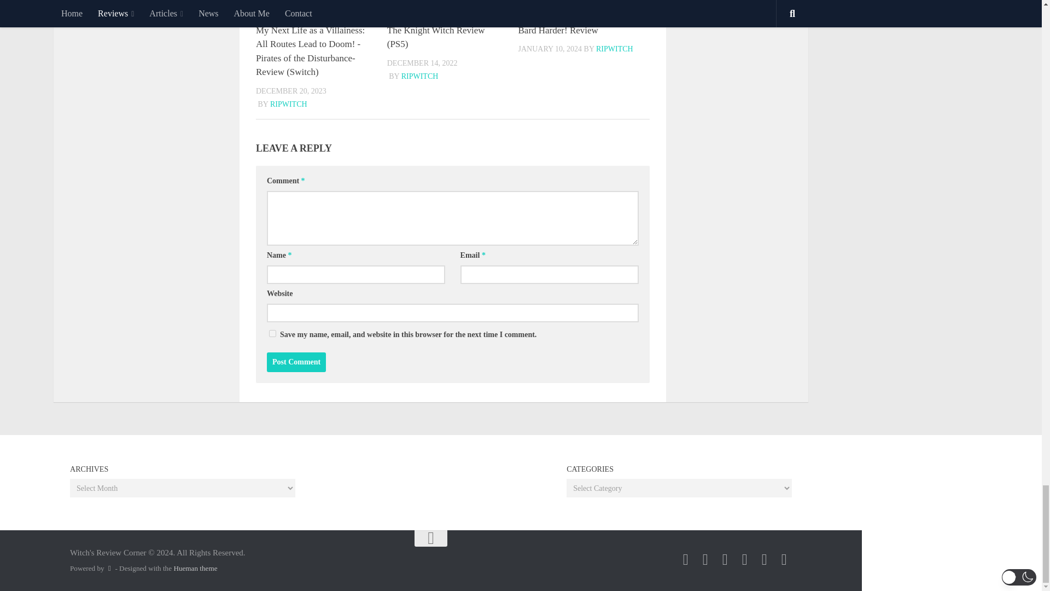  What do you see at coordinates (272, 333) in the screenshot?
I see `yes` at bounding box center [272, 333].